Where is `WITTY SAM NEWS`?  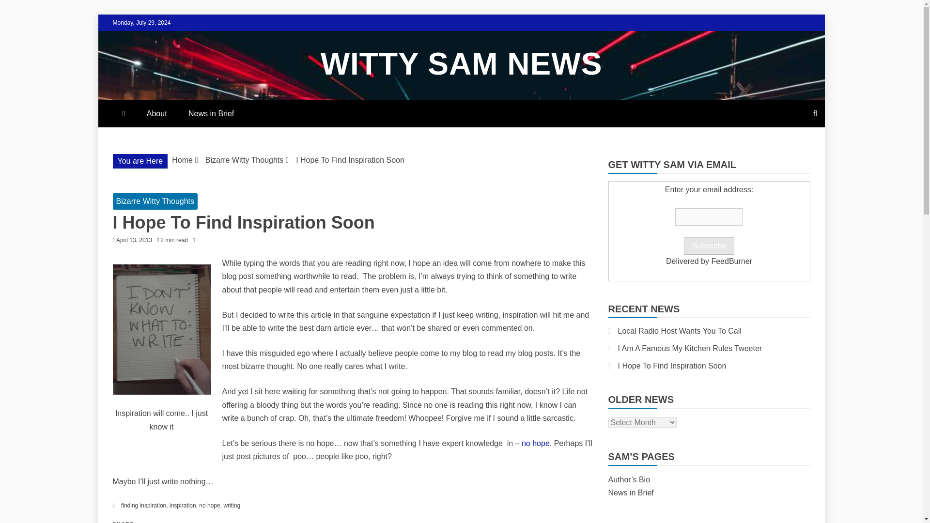
WITTY SAM NEWS is located at coordinates (462, 64).